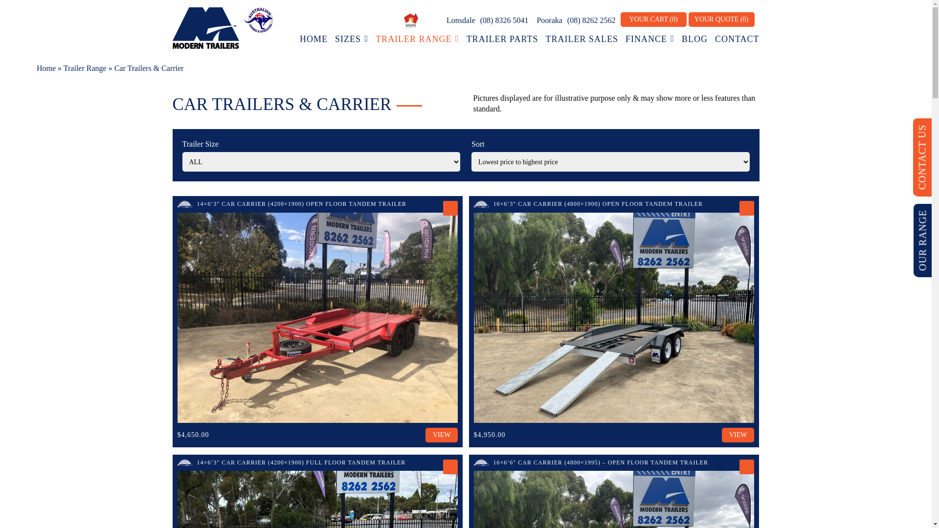 The height and width of the screenshot is (528, 939). Describe the element at coordinates (46, 68) in the screenshot. I see `Home` at that location.